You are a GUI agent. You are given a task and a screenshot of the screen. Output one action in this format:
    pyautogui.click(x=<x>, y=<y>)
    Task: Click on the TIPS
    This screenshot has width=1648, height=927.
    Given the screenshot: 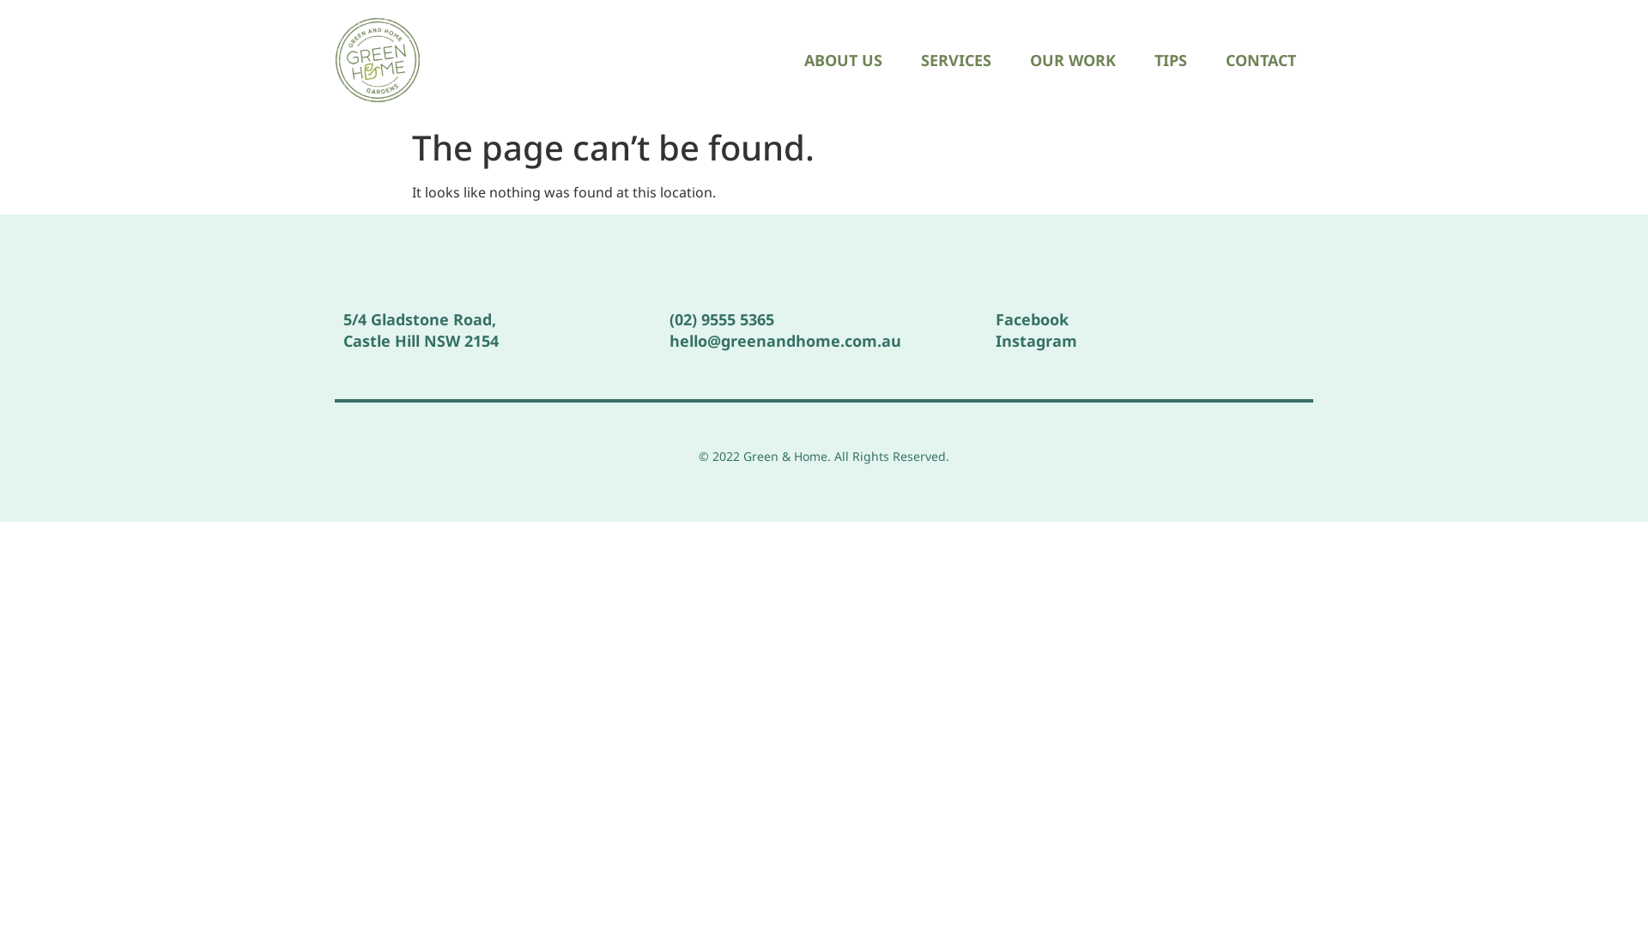 What is the action you would take?
    pyautogui.click(x=1171, y=60)
    